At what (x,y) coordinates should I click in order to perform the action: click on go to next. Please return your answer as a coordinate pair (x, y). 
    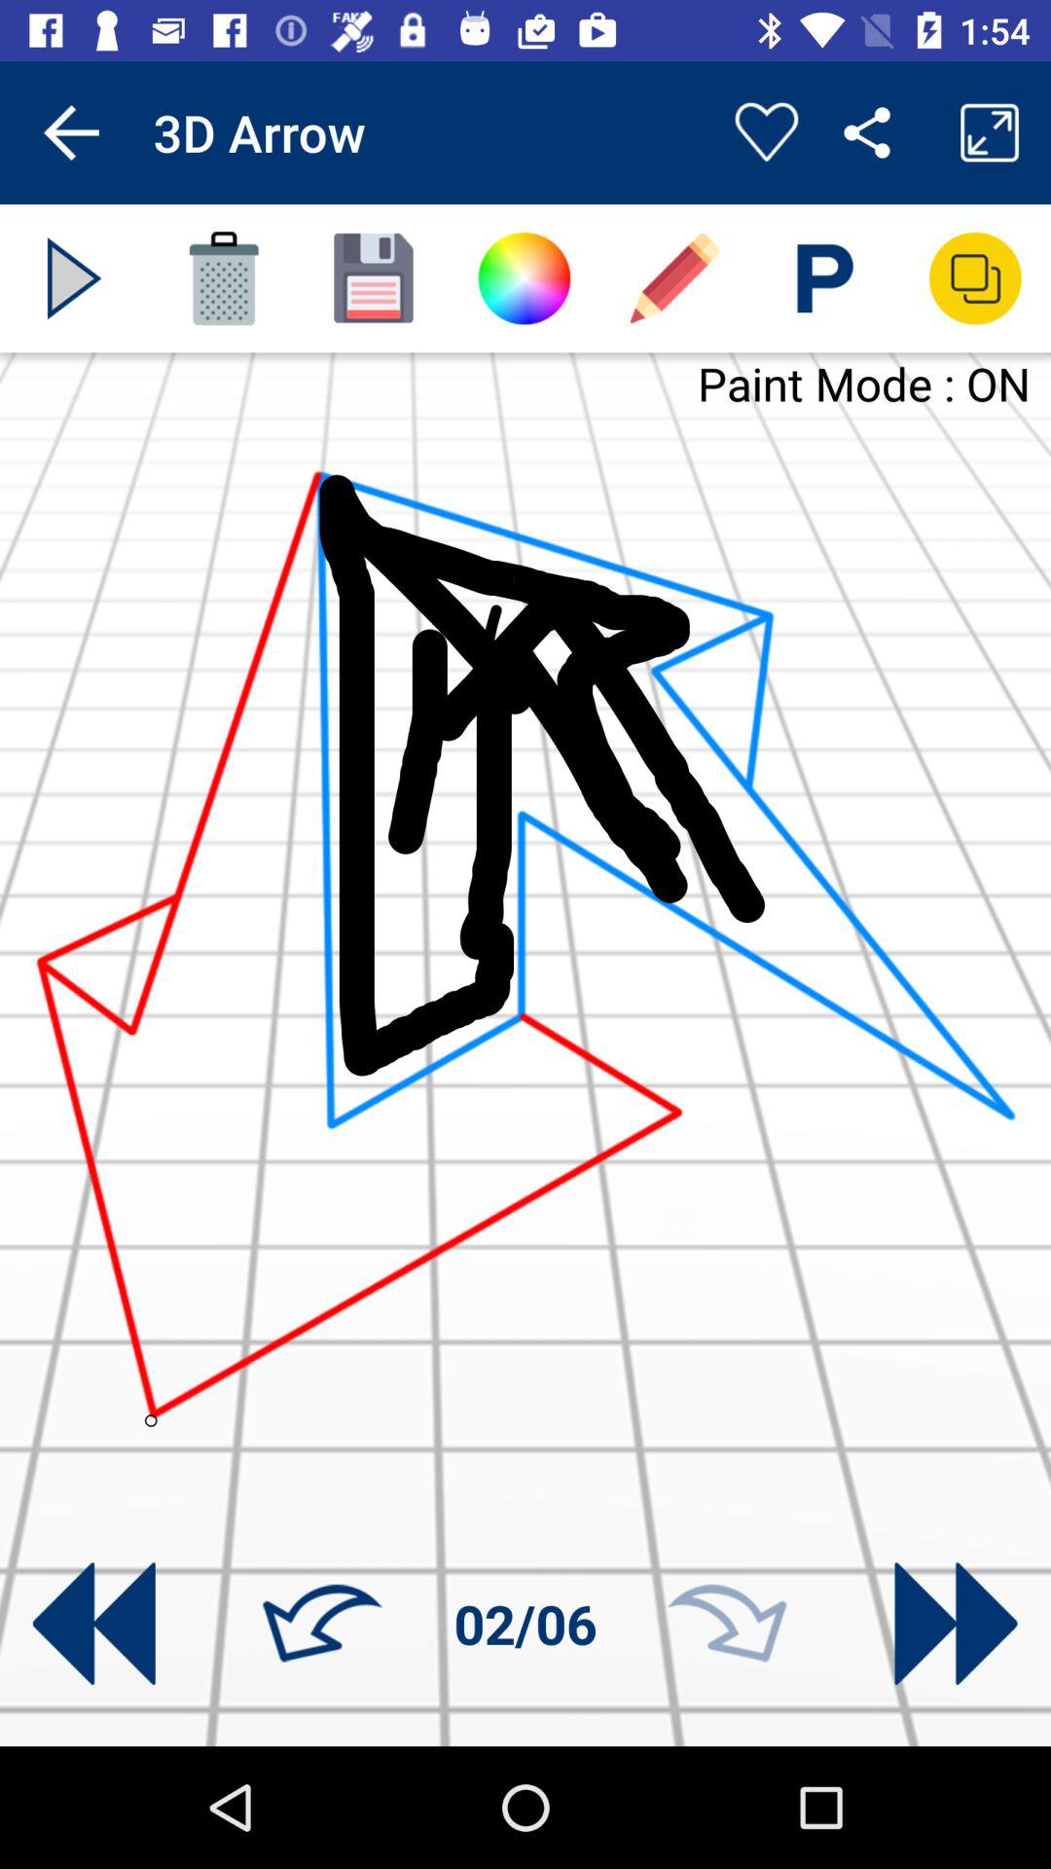
    Looking at the image, I should click on (727, 1624).